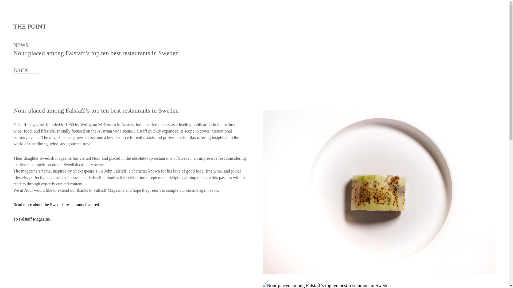 The height and width of the screenshot is (288, 513). Describe the element at coordinates (26, 70) in the screenshot. I see `BACK` at that location.